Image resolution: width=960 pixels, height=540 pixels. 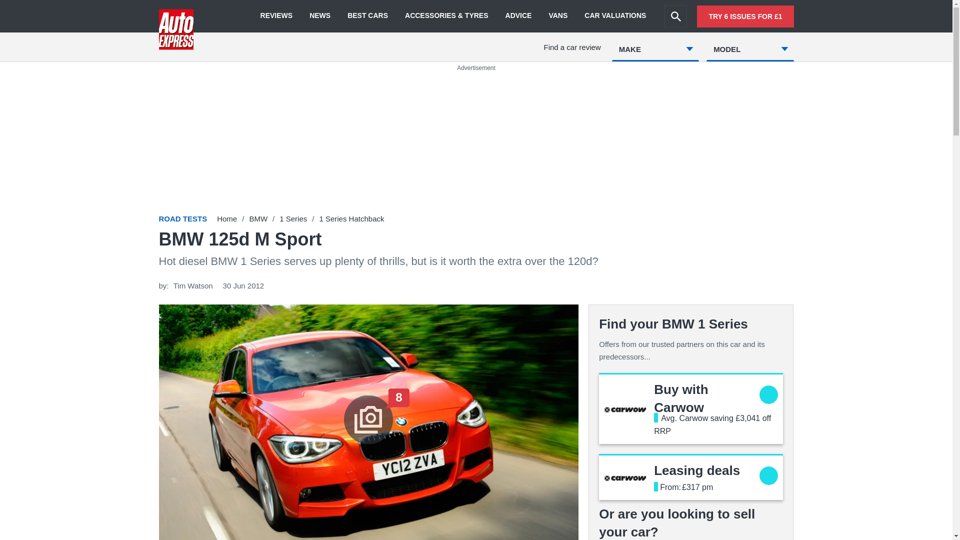 I want to click on REVIEWS, so click(x=293, y=218).